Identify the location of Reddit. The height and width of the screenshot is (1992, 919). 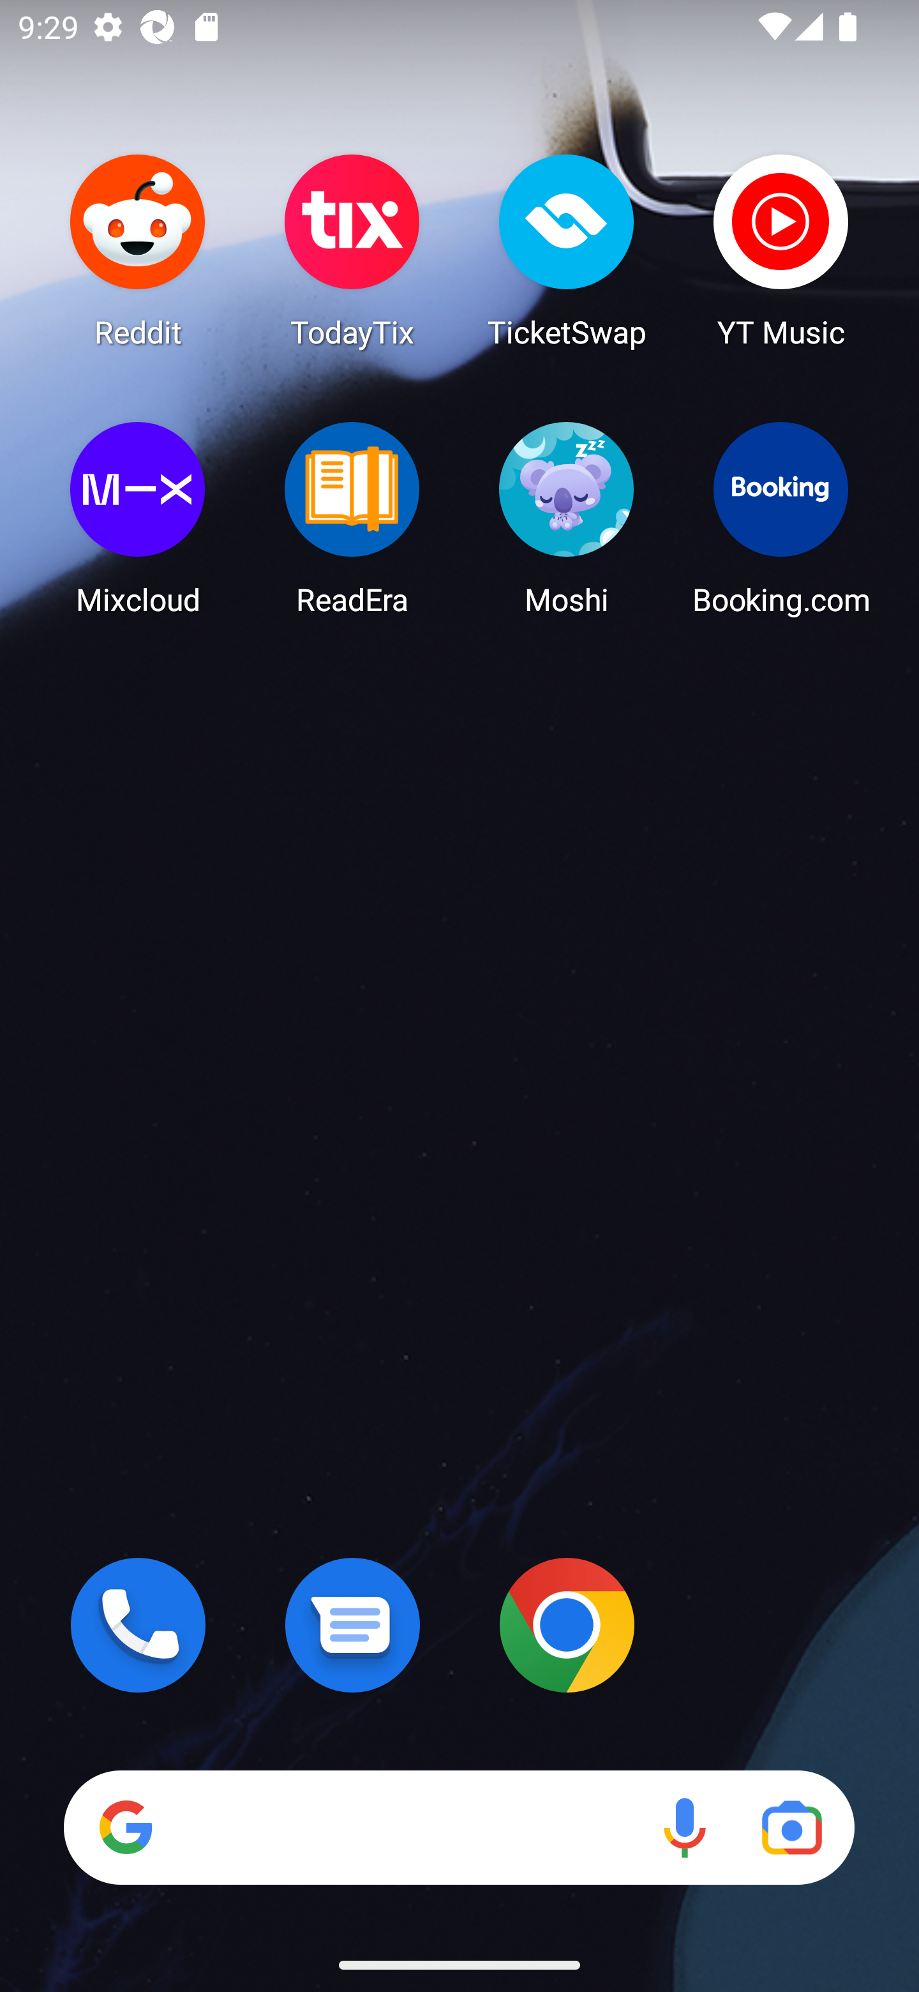
(138, 250).